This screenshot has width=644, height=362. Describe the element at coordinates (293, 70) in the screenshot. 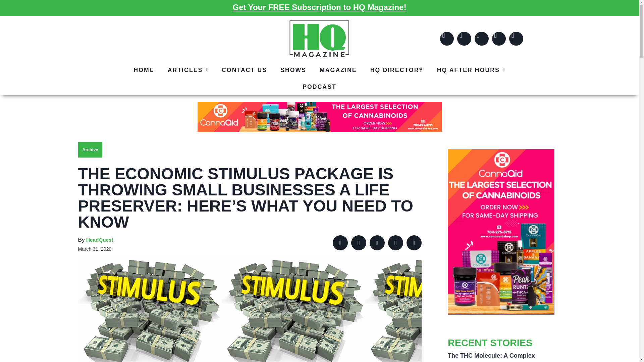

I see `SHOWS` at that location.